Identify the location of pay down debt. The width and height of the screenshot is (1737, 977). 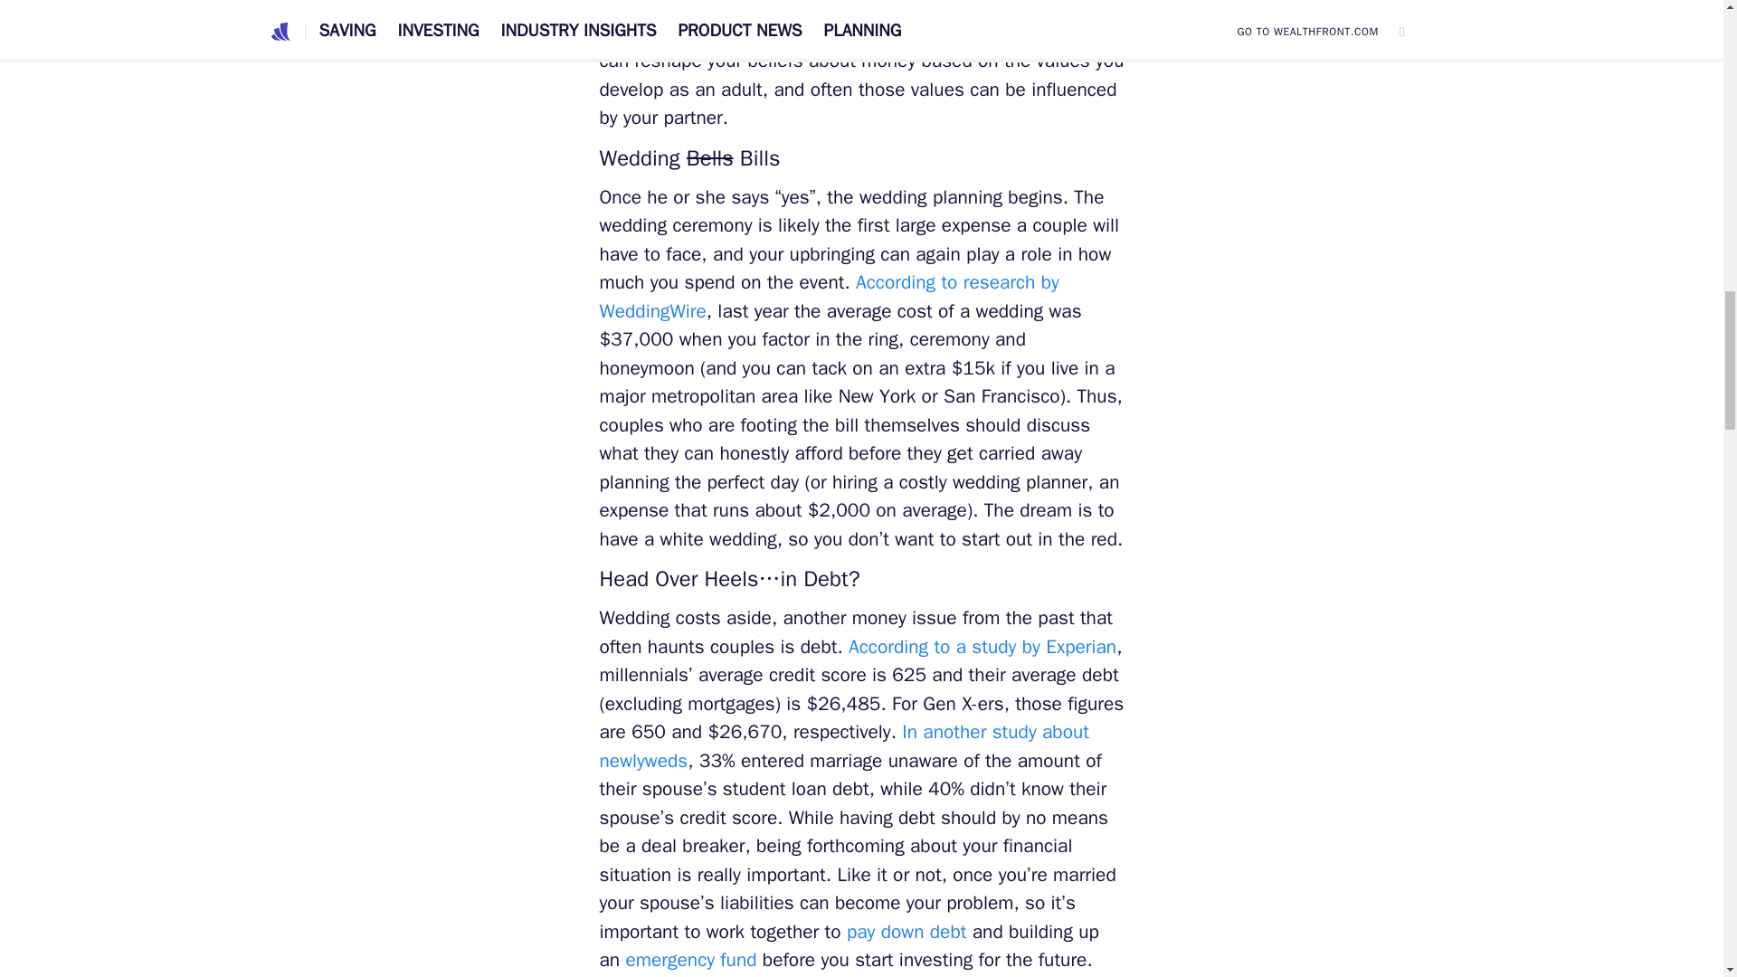
(906, 932).